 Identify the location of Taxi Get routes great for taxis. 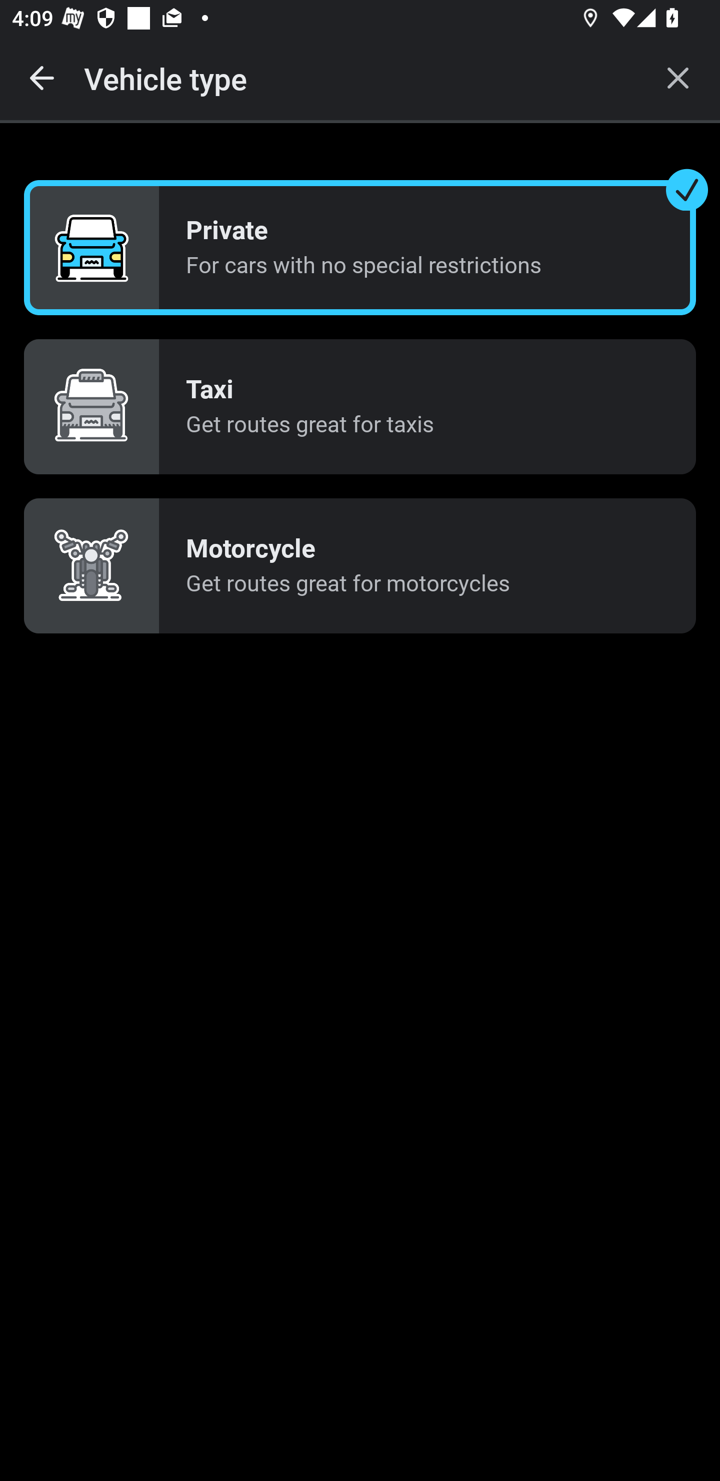
(360, 406).